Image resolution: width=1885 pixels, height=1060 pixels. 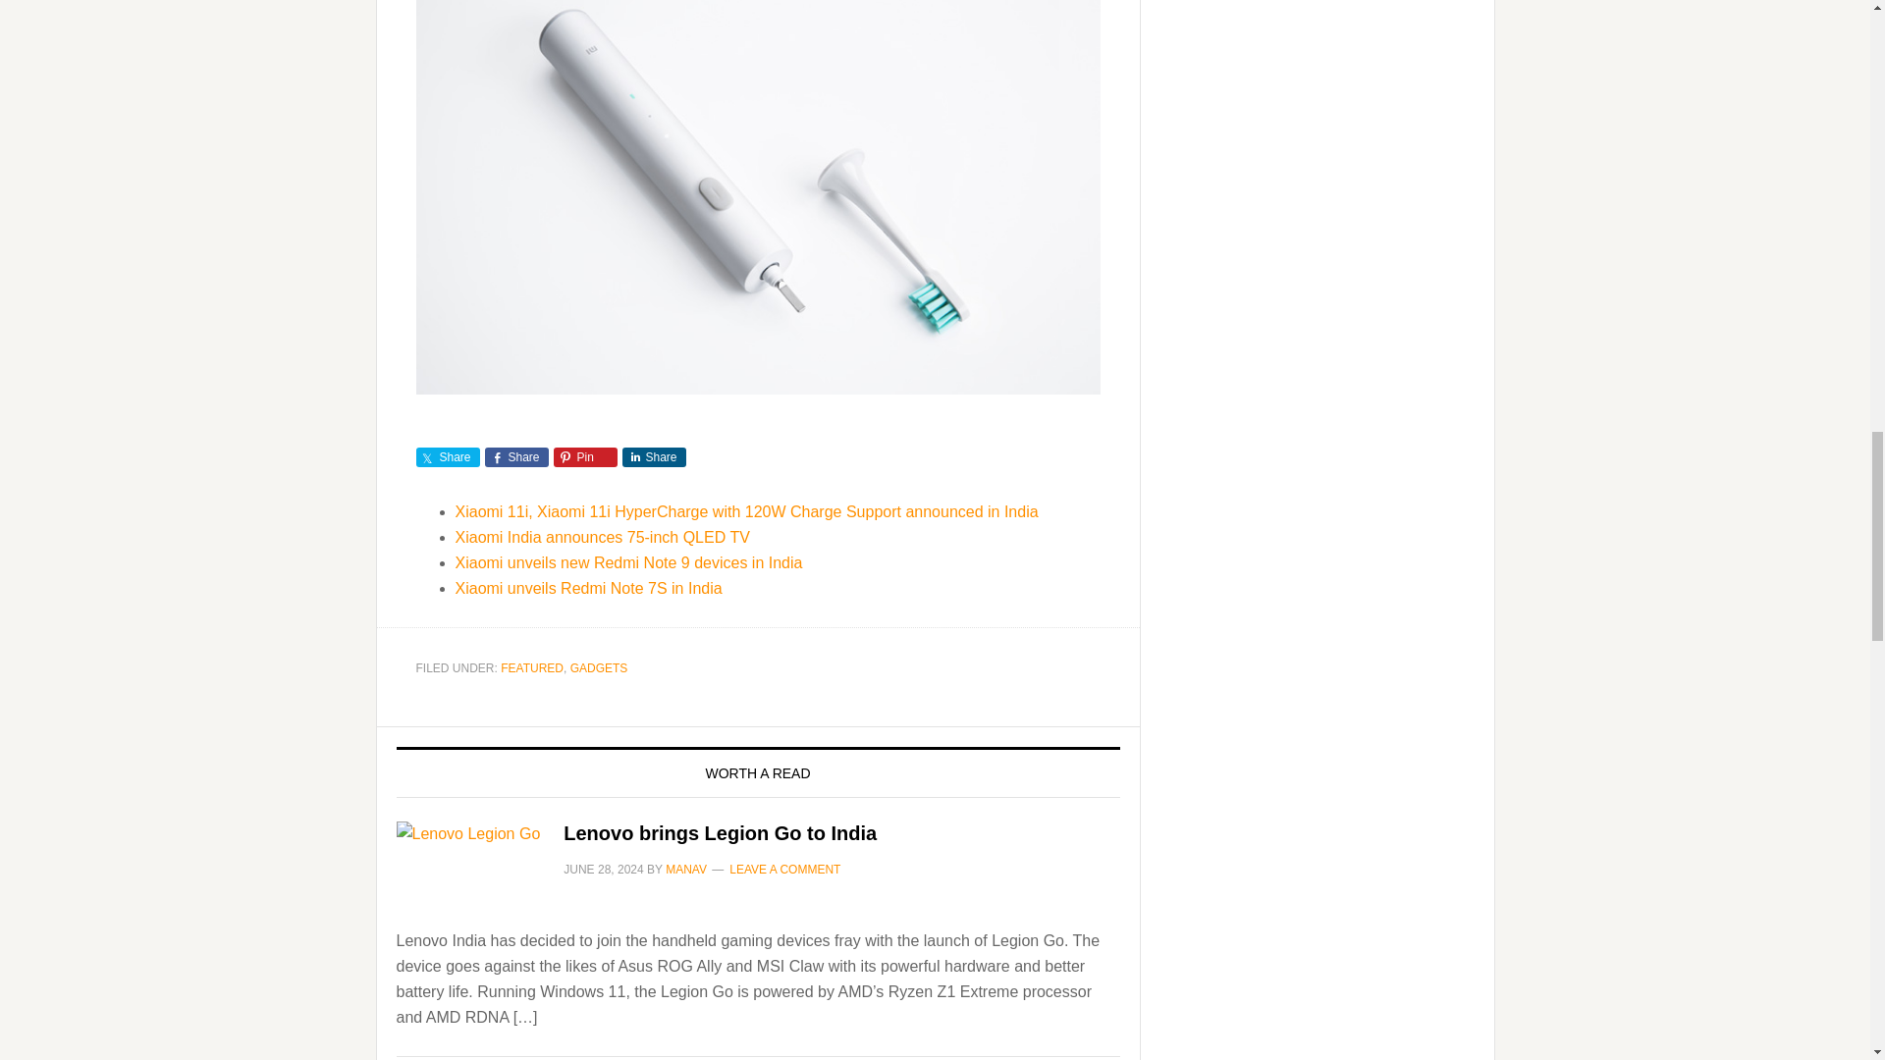 What do you see at coordinates (448, 457) in the screenshot?
I see `Share` at bounding box center [448, 457].